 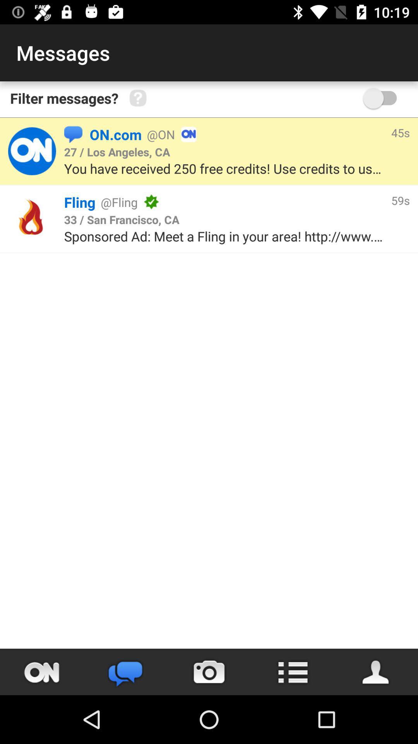 What do you see at coordinates (122, 219) in the screenshot?
I see `select 33 san francisco item` at bounding box center [122, 219].